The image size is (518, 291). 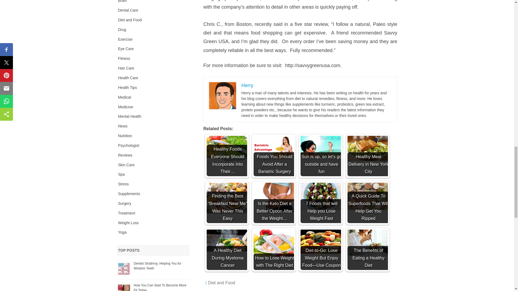 What do you see at coordinates (274, 147) in the screenshot?
I see `Foods You Should Avoid After a Bariatric Surgery` at bounding box center [274, 147].